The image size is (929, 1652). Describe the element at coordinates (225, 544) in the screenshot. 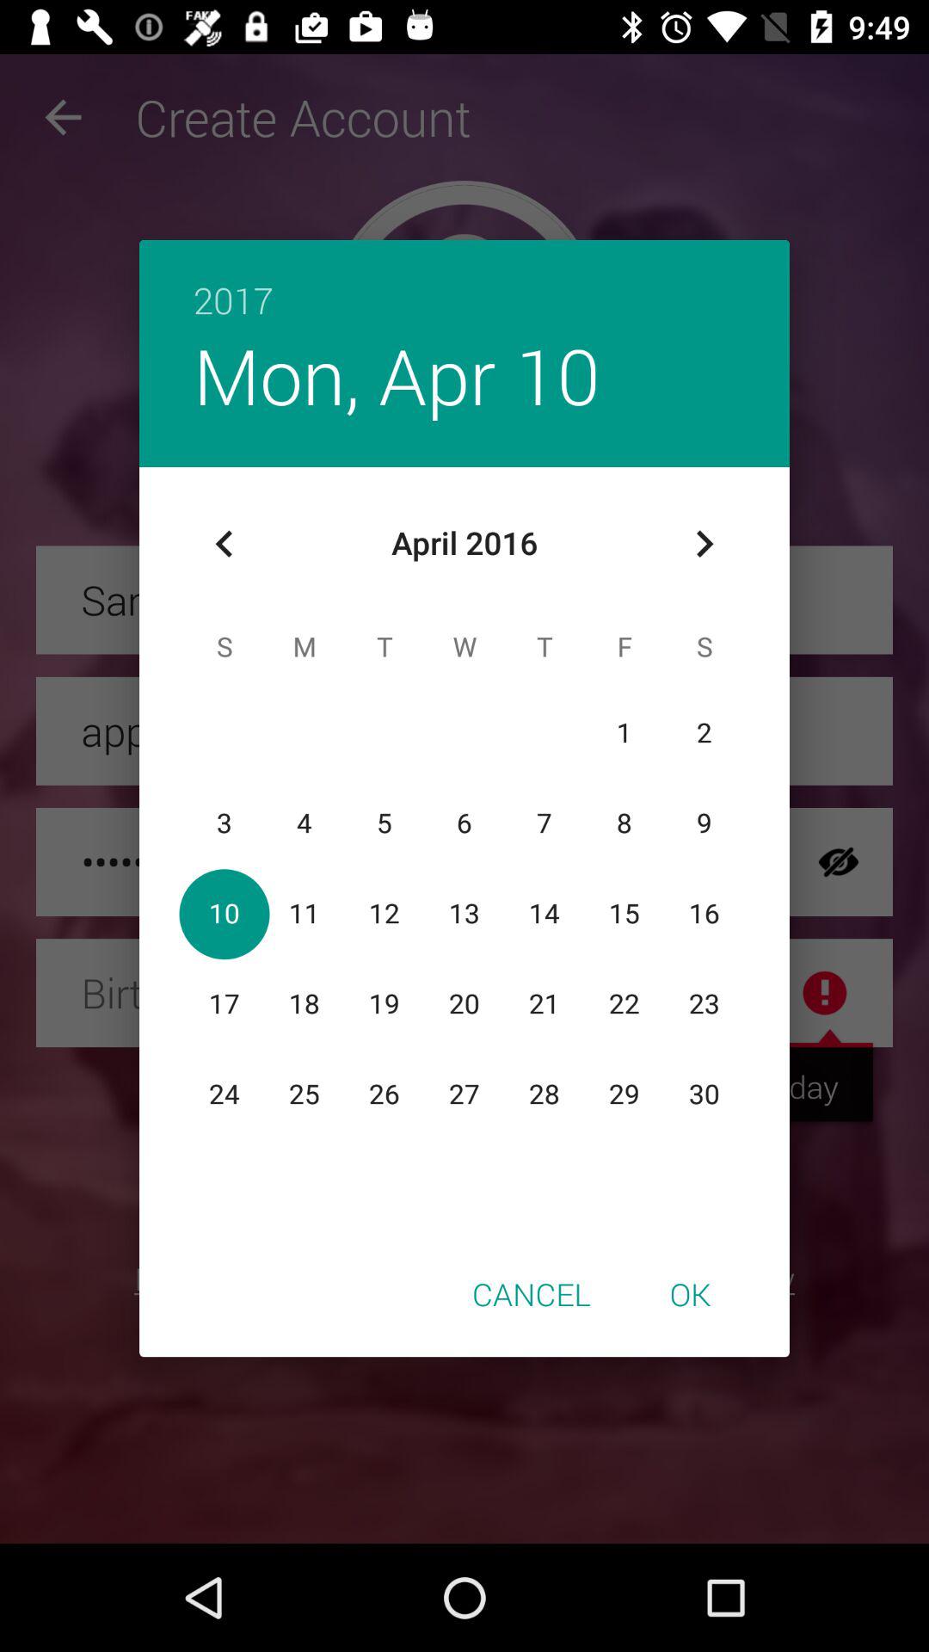

I see `launch the icon below mon, apr 10 item` at that location.